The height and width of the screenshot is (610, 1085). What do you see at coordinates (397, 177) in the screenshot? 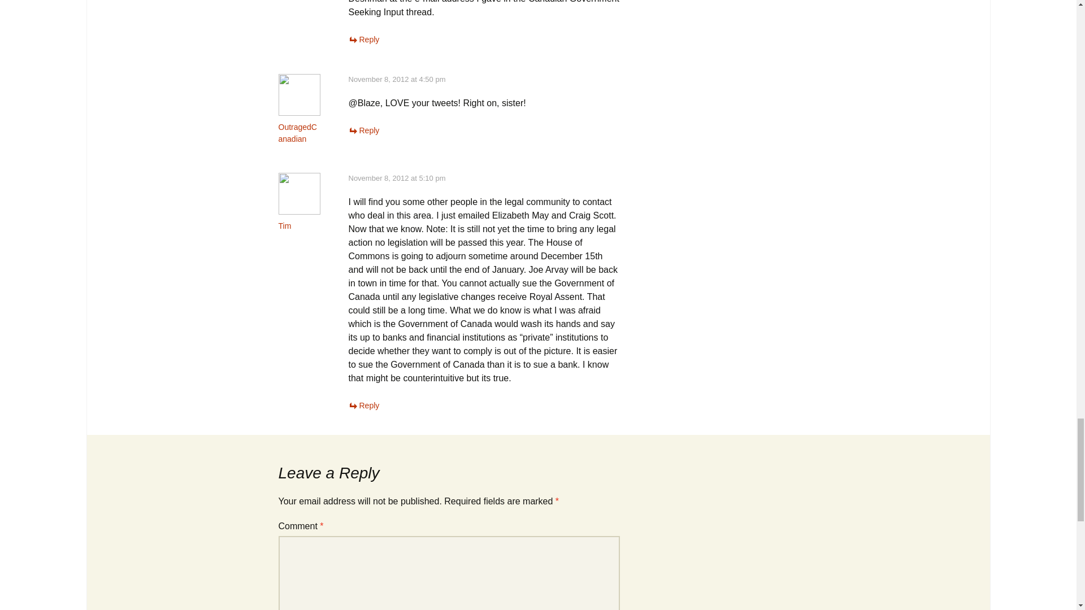
I see `November 8, 2012 at 5:10 pm` at bounding box center [397, 177].